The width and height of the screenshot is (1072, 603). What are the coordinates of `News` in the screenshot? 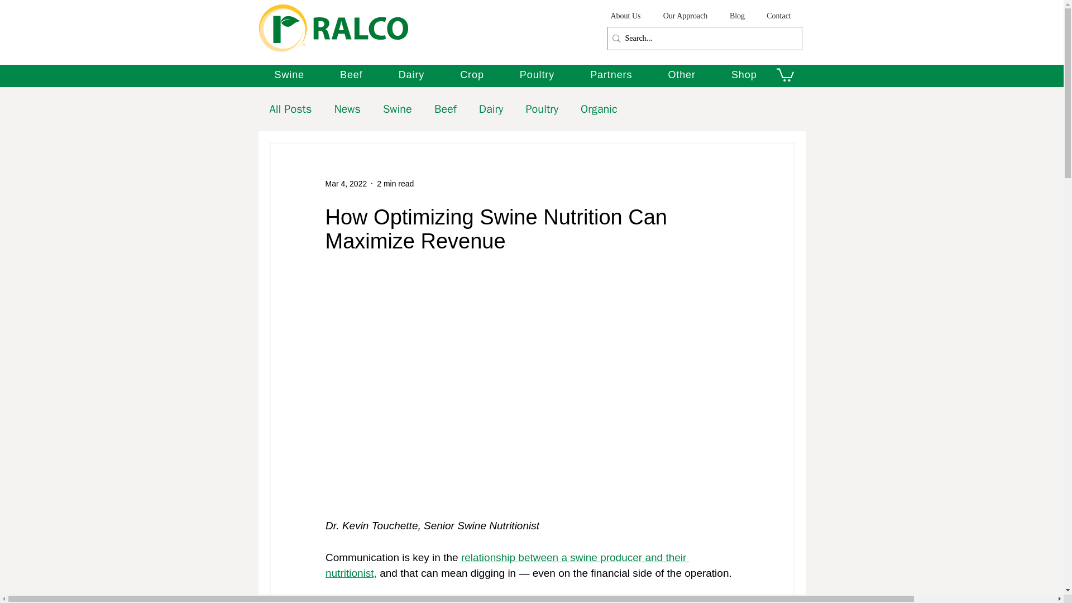 It's located at (347, 109).